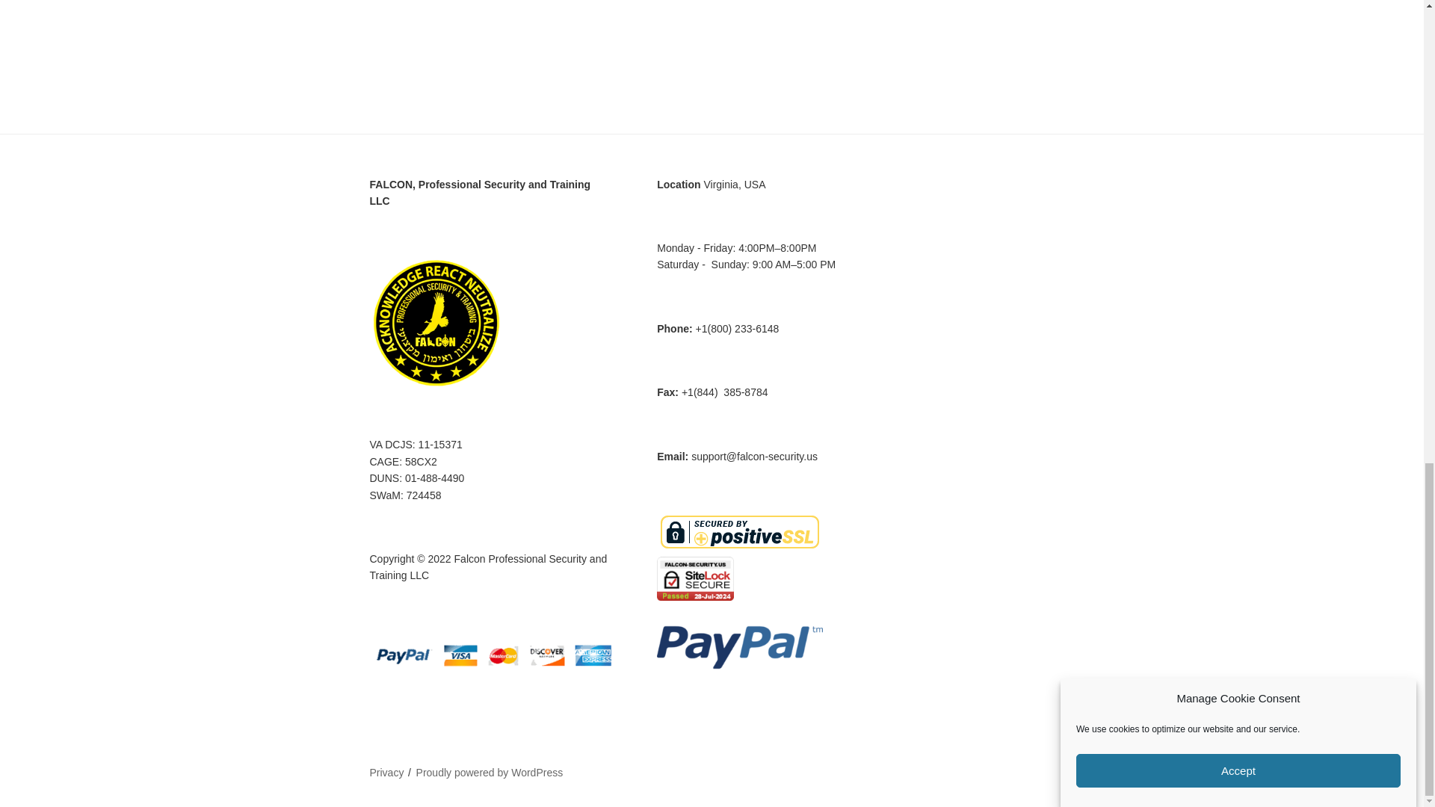 The image size is (1435, 807). Describe the element at coordinates (493, 24) in the screenshot. I see `Masada Armour Logo` at that location.